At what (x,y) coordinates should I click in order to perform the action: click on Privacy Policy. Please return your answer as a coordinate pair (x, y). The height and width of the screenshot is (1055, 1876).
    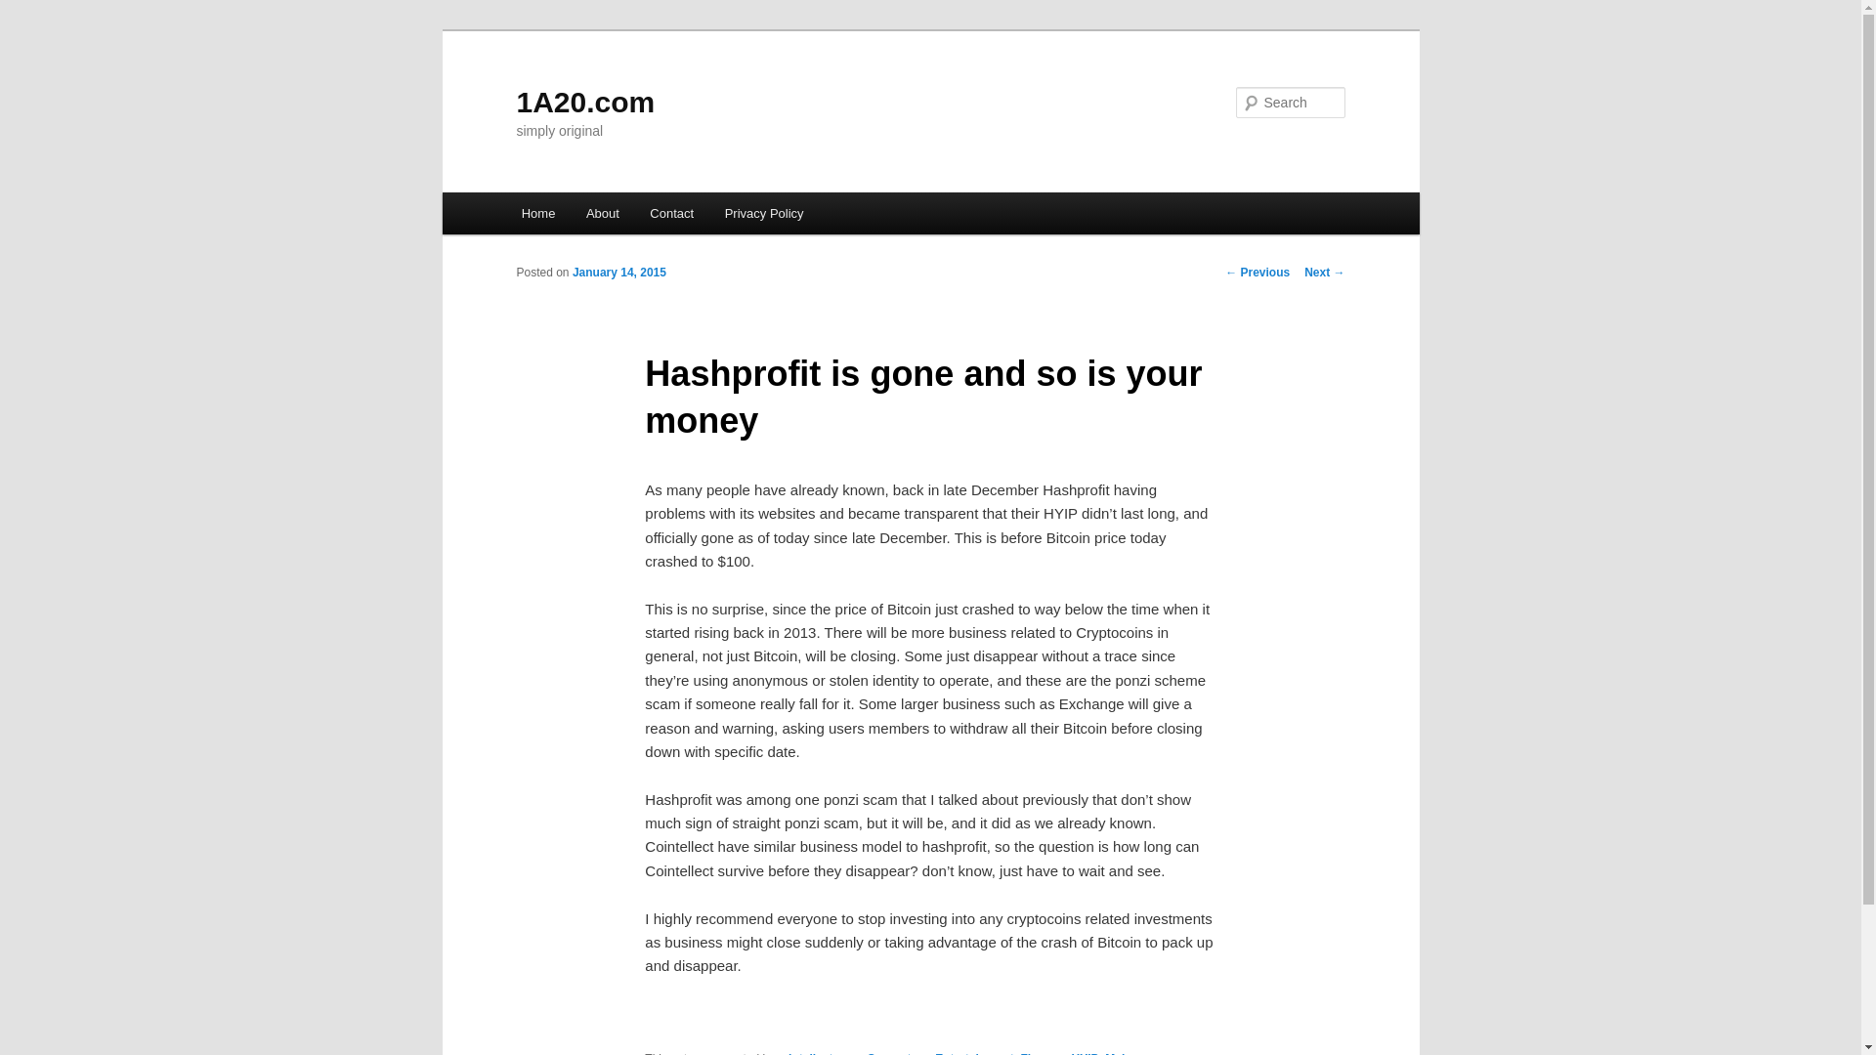
    Looking at the image, I should click on (764, 213).